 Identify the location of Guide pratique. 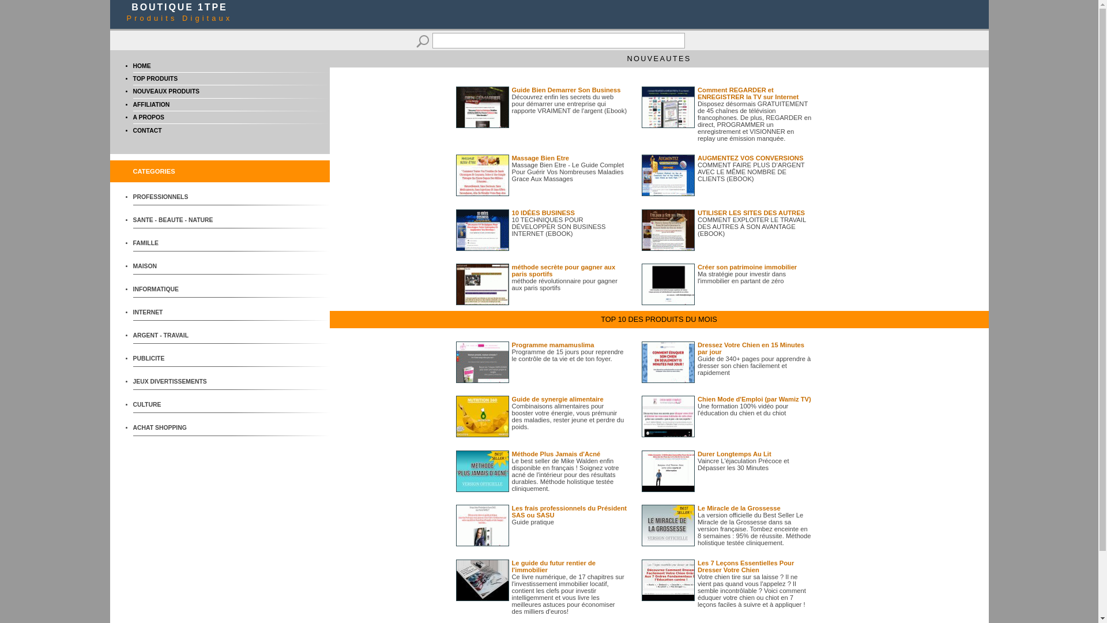
(533, 522).